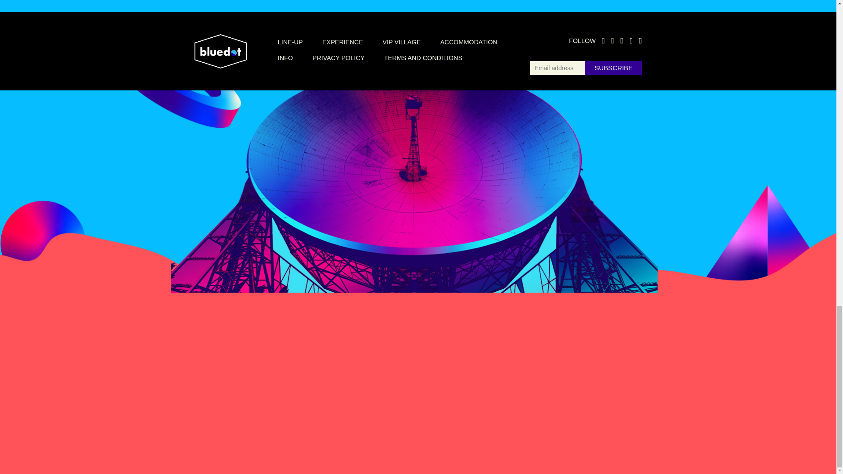 The image size is (843, 474). Describe the element at coordinates (613, 68) in the screenshot. I see `SUBSCRIBE` at that location.